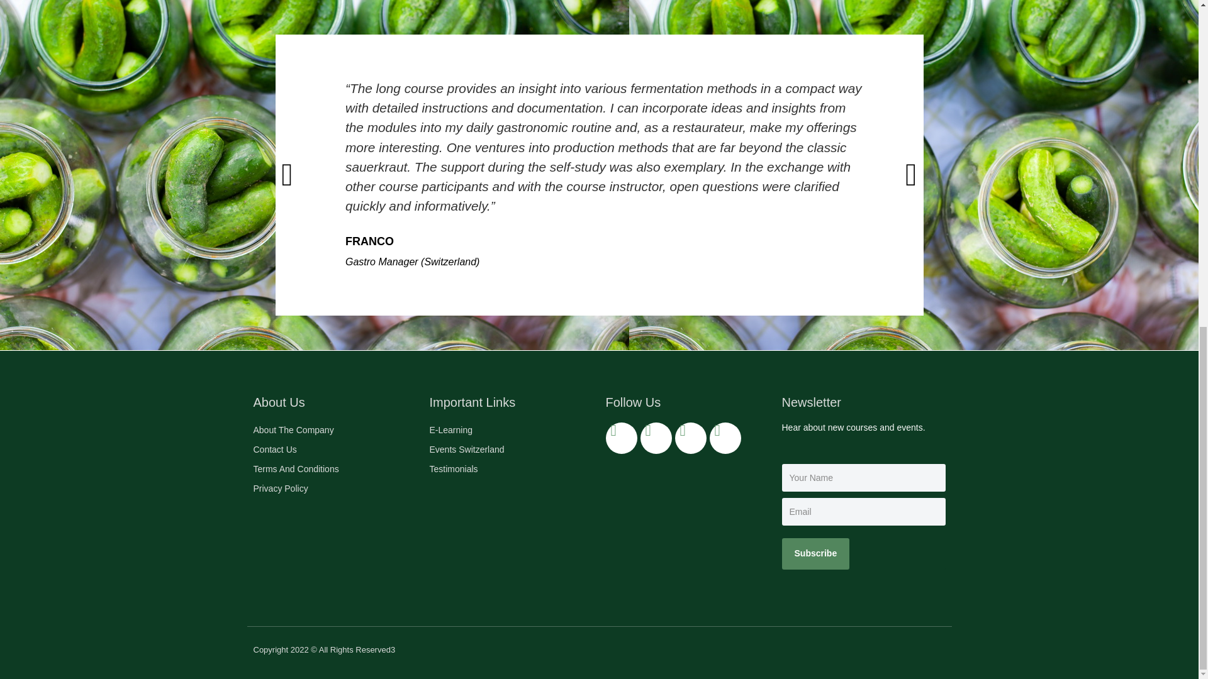 This screenshot has width=1208, height=679. What do you see at coordinates (335, 430) in the screenshot?
I see `About The Company` at bounding box center [335, 430].